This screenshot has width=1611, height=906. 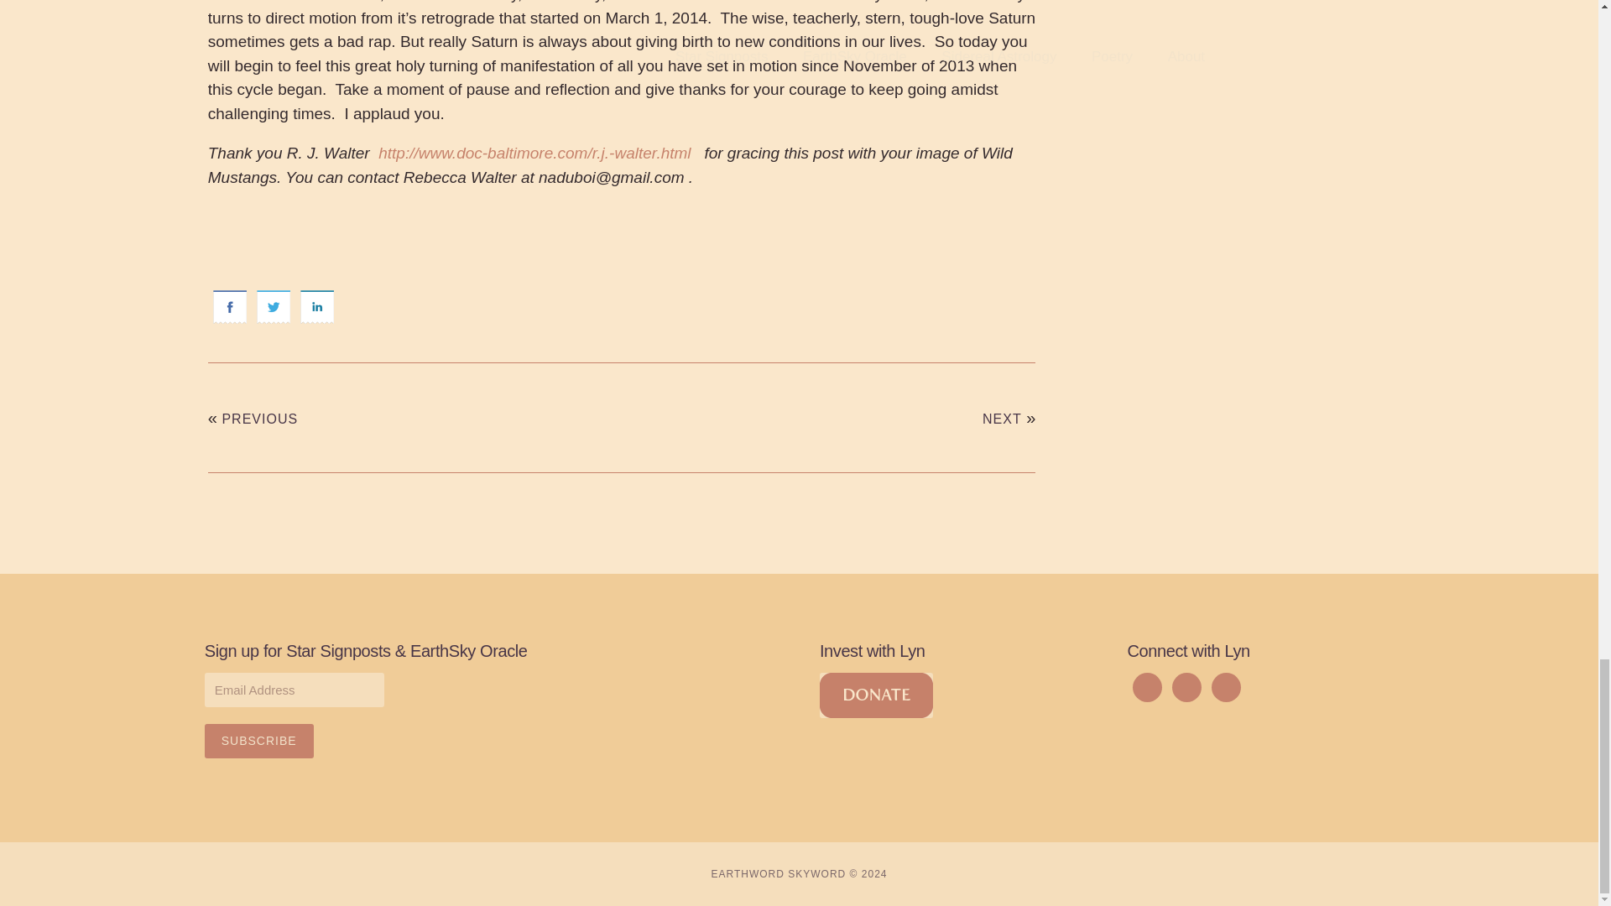 I want to click on twitter, so click(x=273, y=307).